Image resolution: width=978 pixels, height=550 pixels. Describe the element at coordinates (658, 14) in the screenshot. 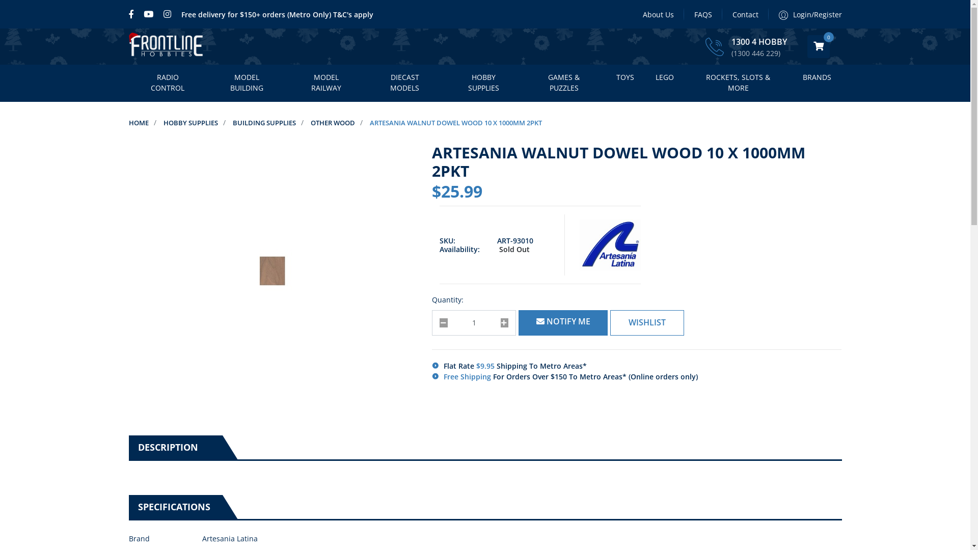

I see `About Us` at that location.